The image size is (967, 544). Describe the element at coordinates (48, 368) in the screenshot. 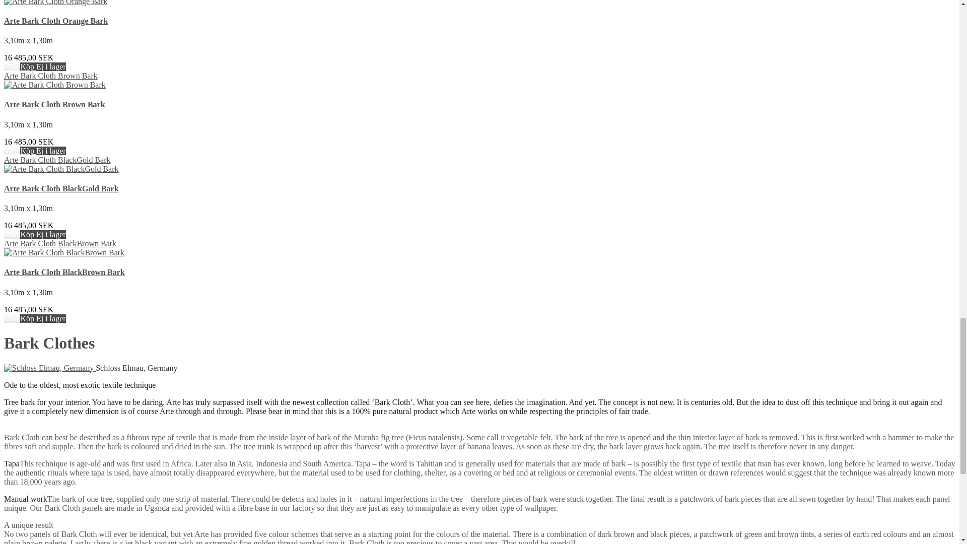

I see `Schloss Elmau, Germany` at that location.